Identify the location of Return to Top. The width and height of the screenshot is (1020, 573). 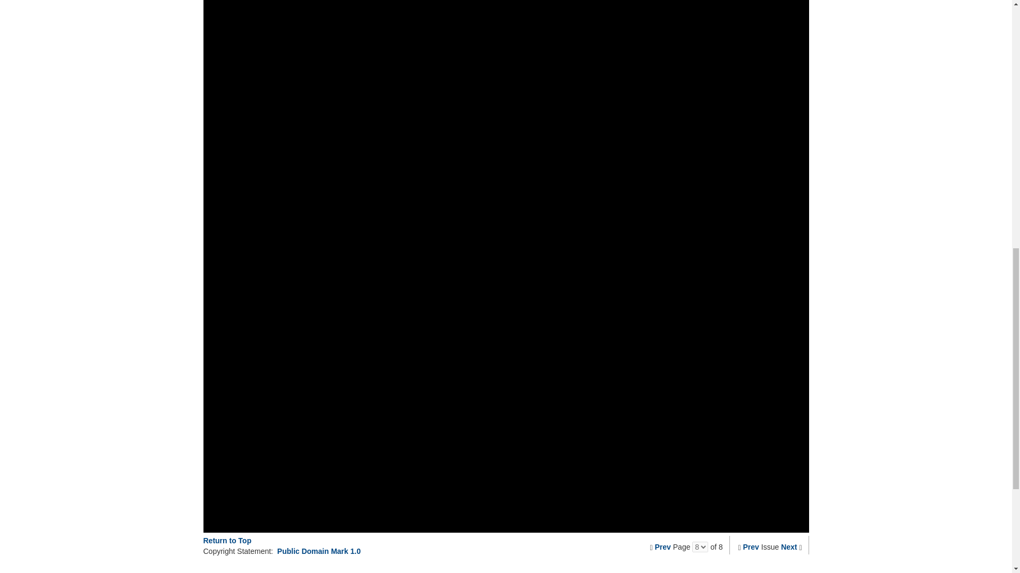
(227, 540).